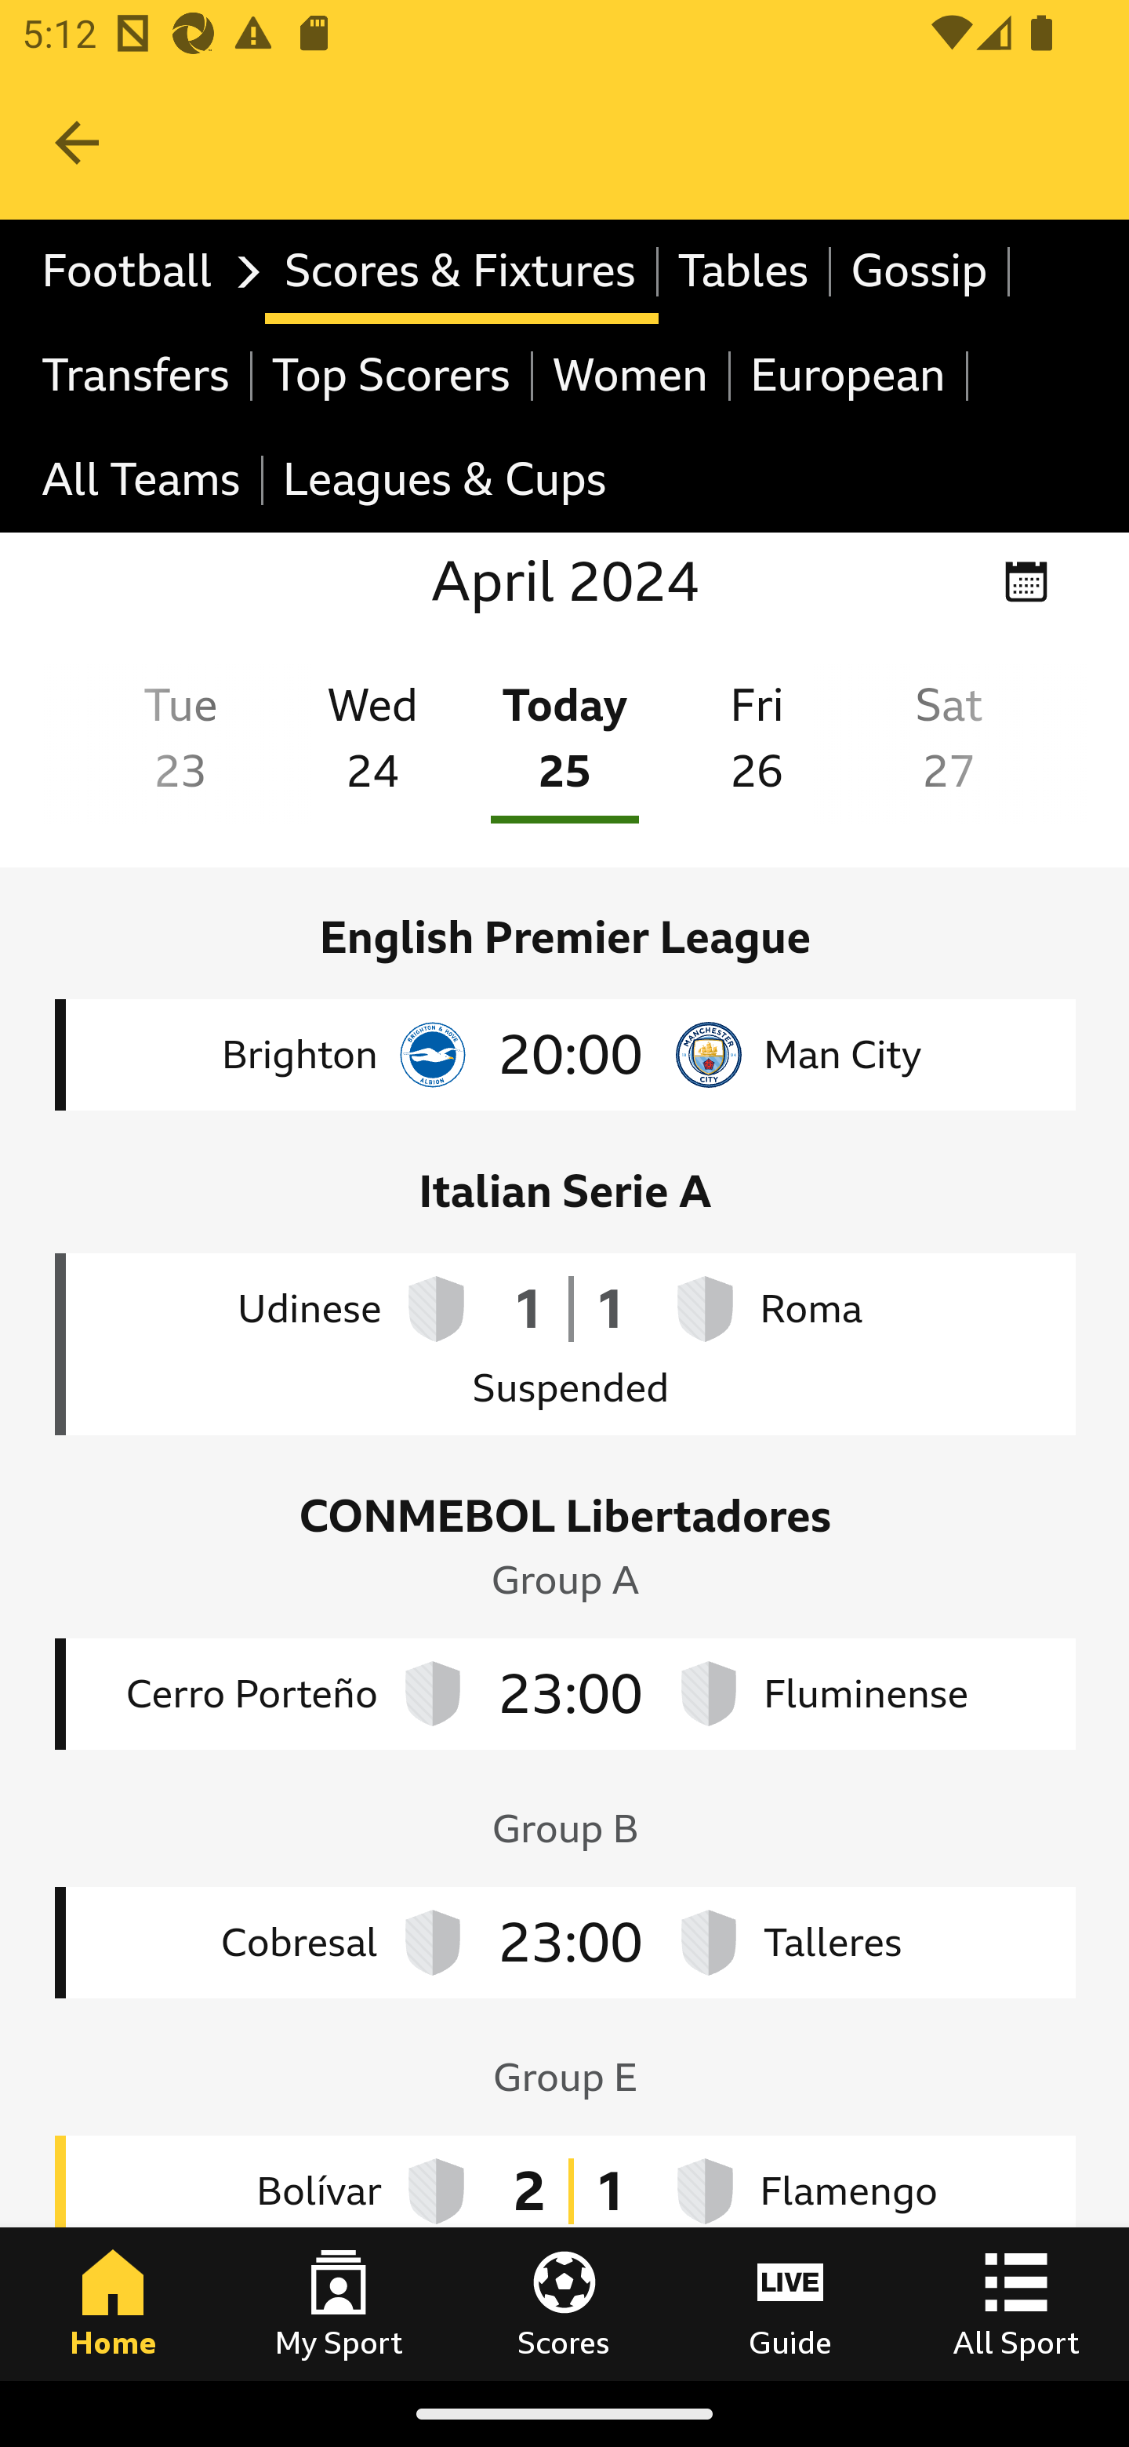  I want to click on My Sport, so click(339, 2303).